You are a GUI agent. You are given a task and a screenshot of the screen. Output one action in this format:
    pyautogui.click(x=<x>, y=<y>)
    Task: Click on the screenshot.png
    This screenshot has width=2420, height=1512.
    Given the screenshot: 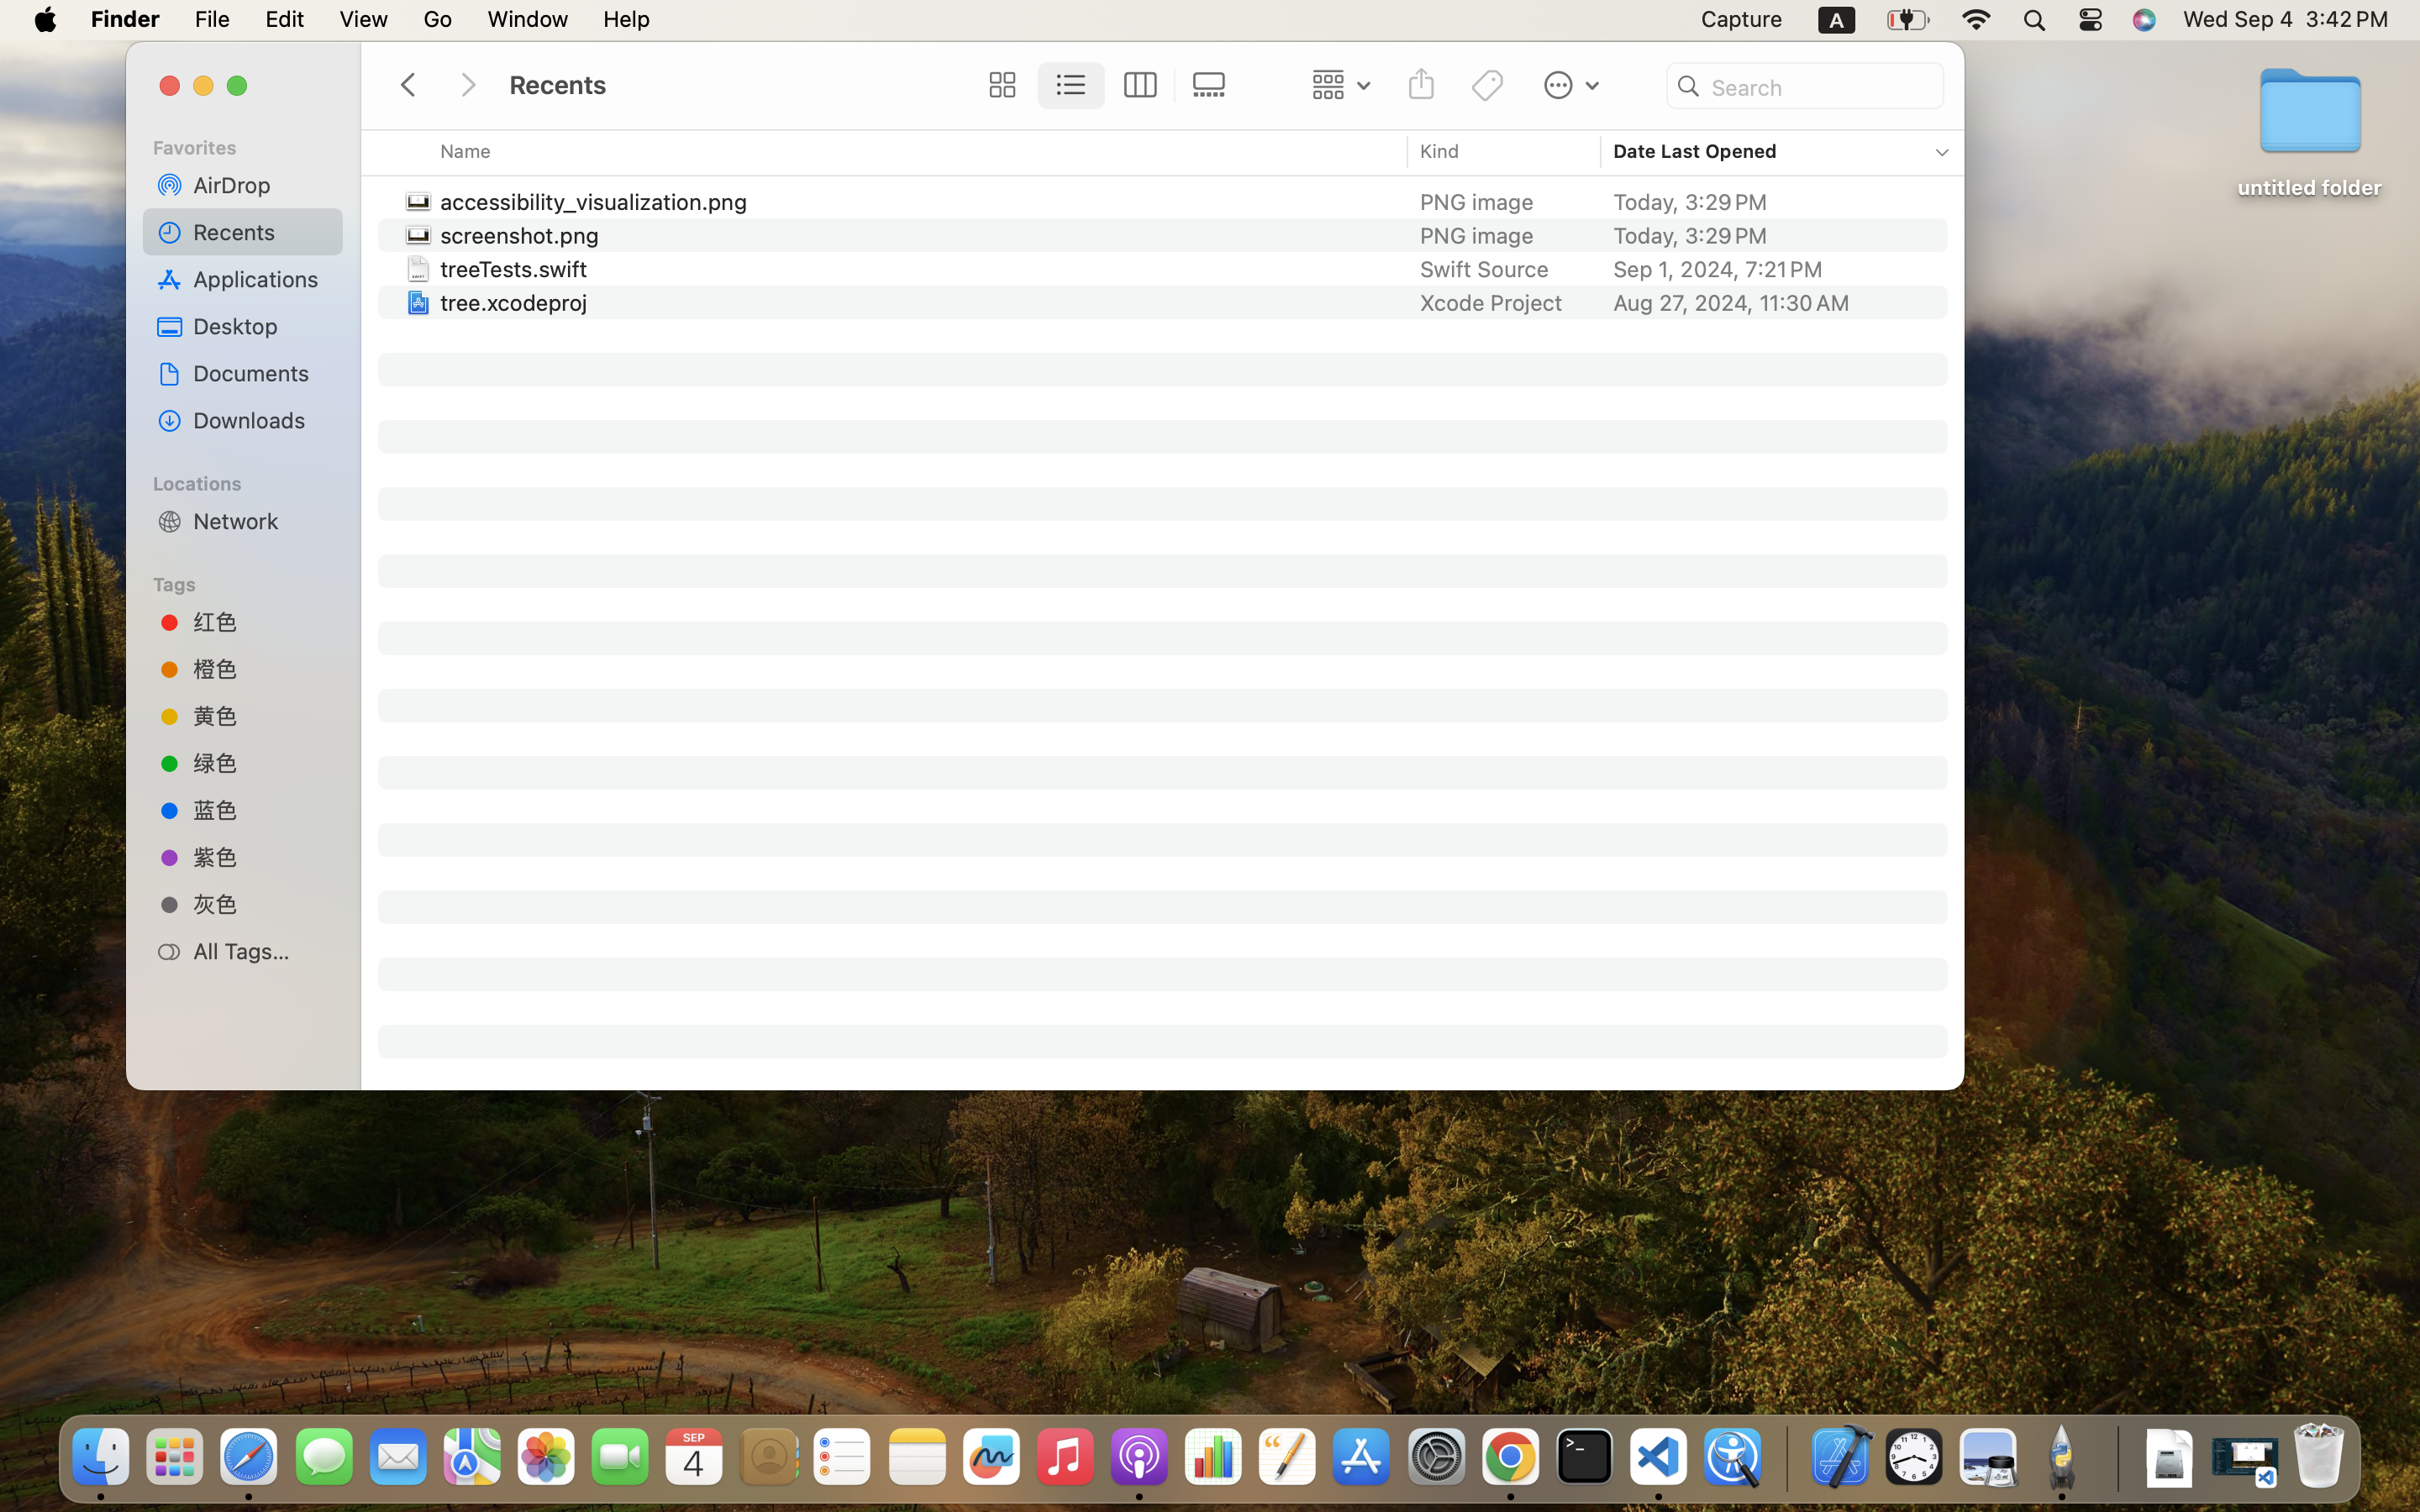 What is the action you would take?
    pyautogui.click(x=523, y=235)
    